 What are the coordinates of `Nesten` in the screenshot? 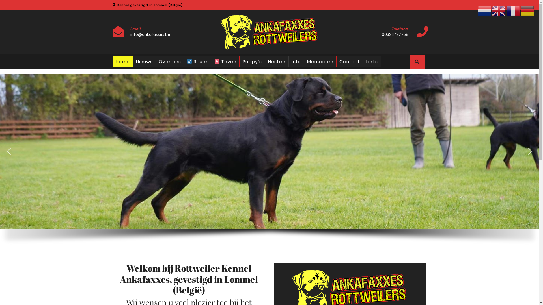 It's located at (277, 62).